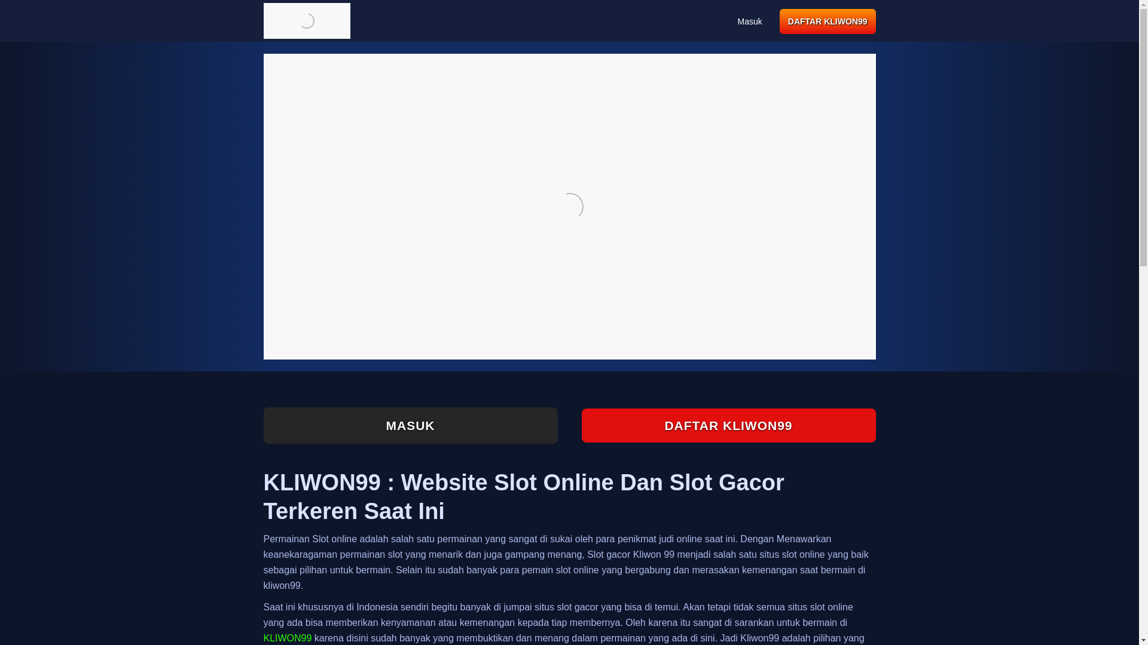 Image resolution: width=1148 pixels, height=645 pixels. What do you see at coordinates (287, 638) in the screenshot?
I see `KLIWON99` at bounding box center [287, 638].